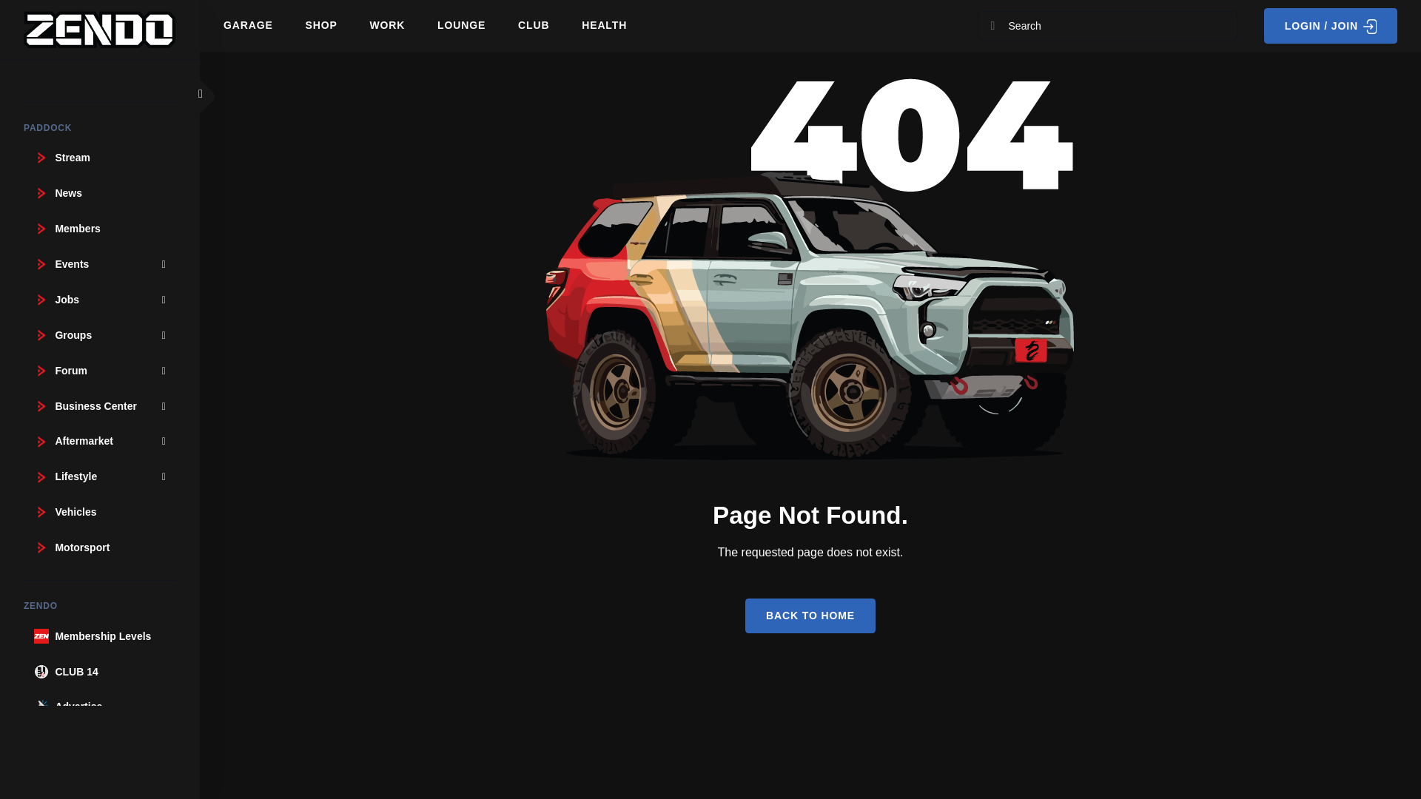 This screenshot has width=1421, height=799. What do you see at coordinates (100, 229) in the screenshot?
I see `Members` at bounding box center [100, 229].